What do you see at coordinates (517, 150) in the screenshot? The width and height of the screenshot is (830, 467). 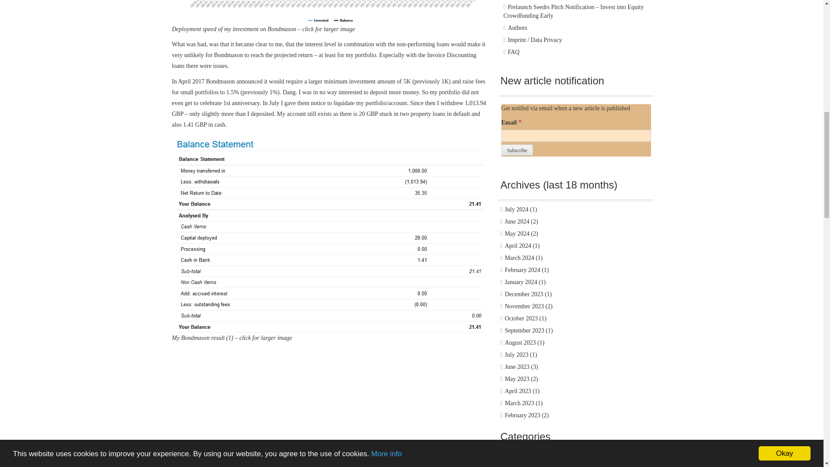 I see `Subscribe` at bounding box center [517, 150].